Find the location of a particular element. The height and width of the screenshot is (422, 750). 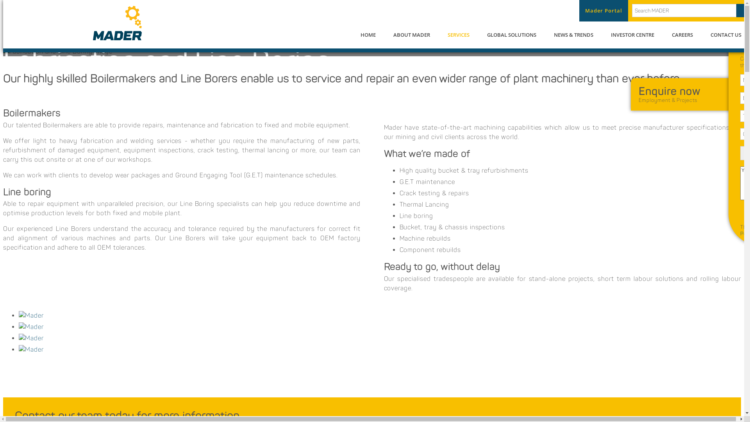

Click to enlarge is located at coordinates (380, 327).